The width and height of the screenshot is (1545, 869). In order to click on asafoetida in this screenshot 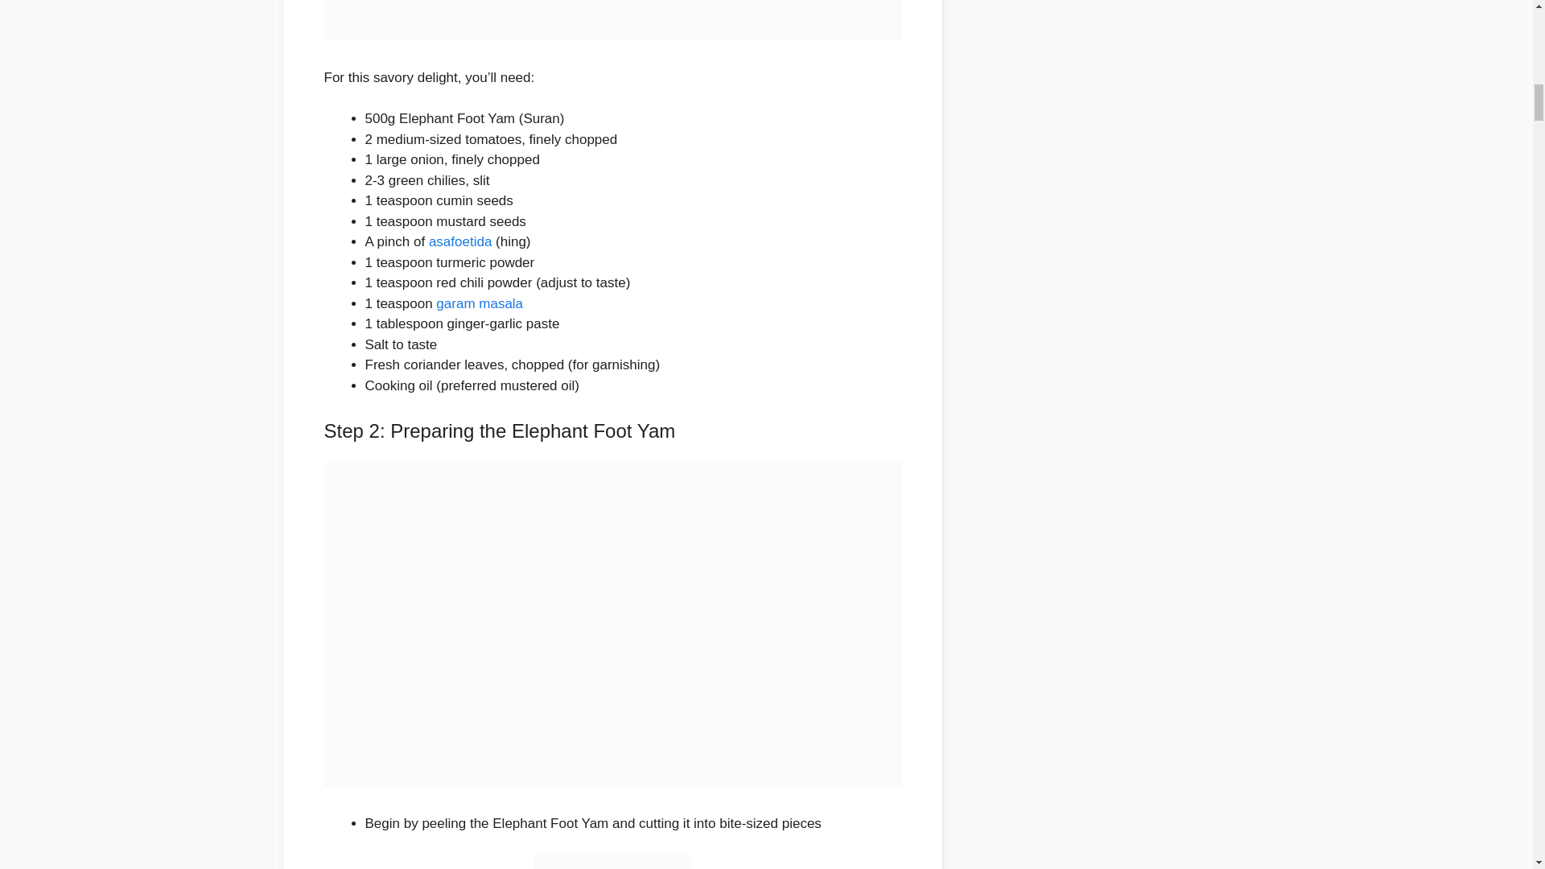, I will do `click(460, 241)`.